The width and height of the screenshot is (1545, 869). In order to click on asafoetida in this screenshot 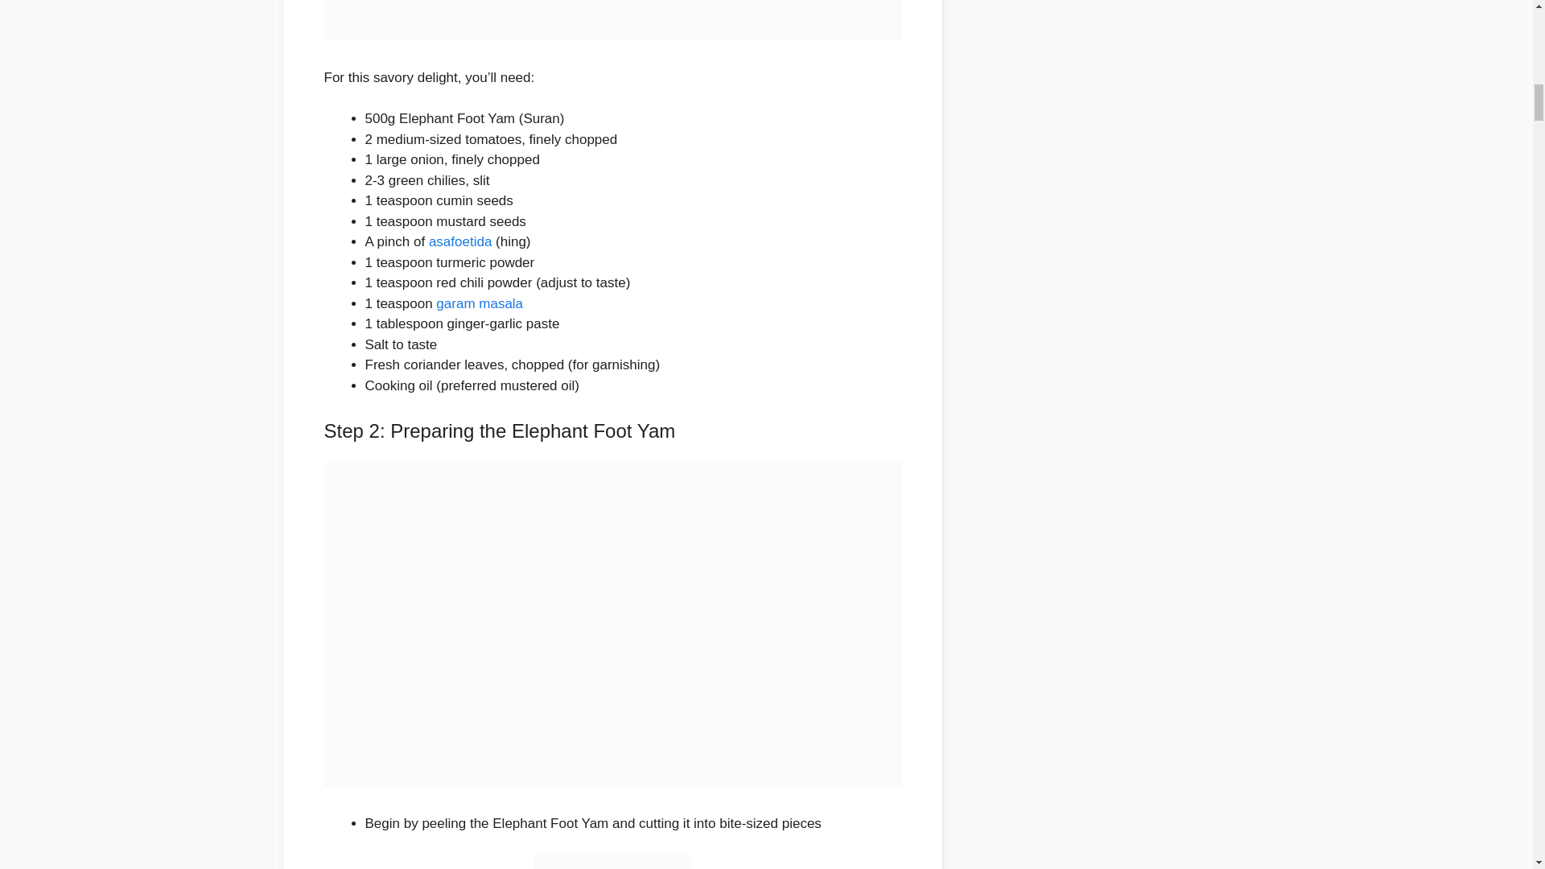, I will do `click(460, 241)`.